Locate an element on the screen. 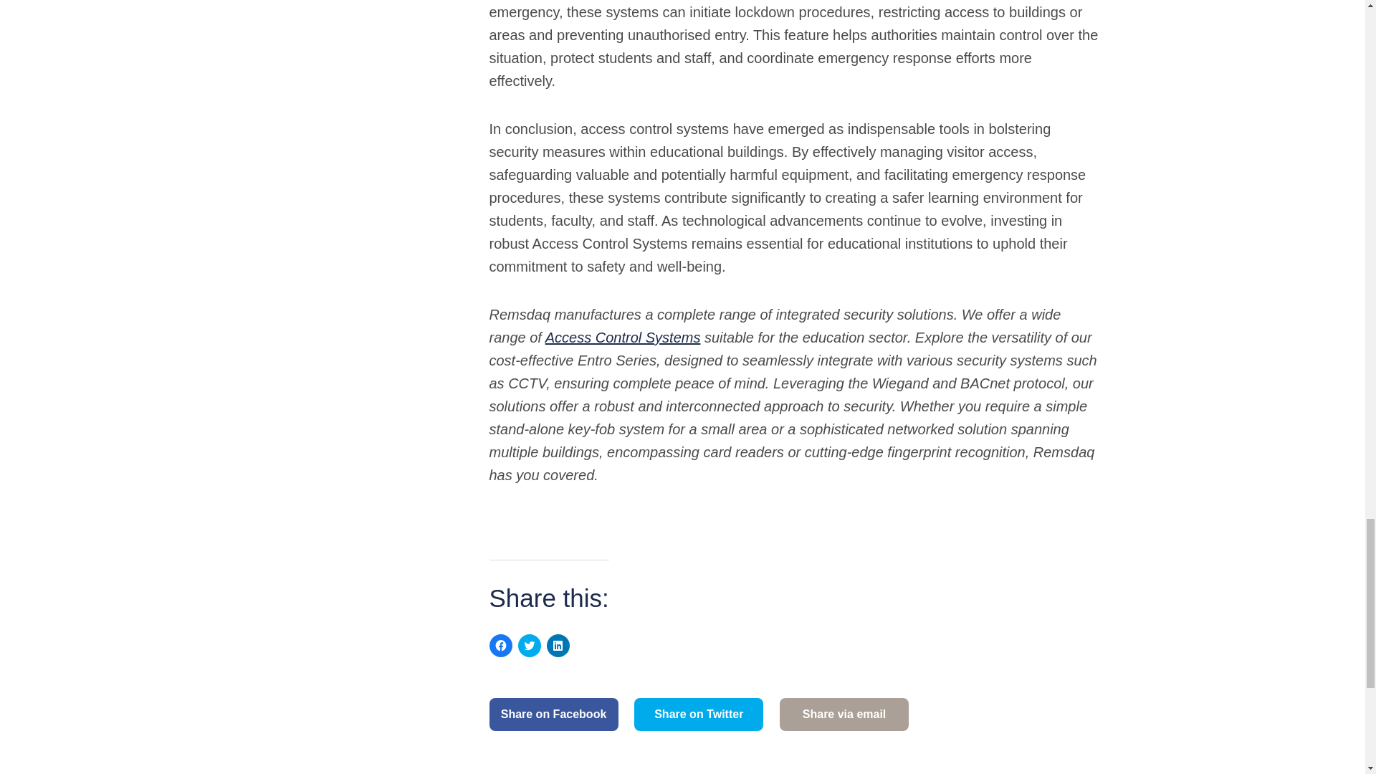 This screenshot has width=1376, height=774. Tweet this! is located at coordinates (699, 714).